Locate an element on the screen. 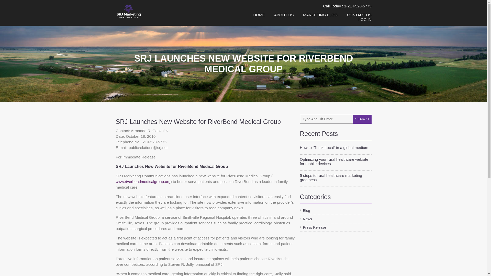  5 steps to rural healthcare marketing greatness is located at coordinates (335, 177).